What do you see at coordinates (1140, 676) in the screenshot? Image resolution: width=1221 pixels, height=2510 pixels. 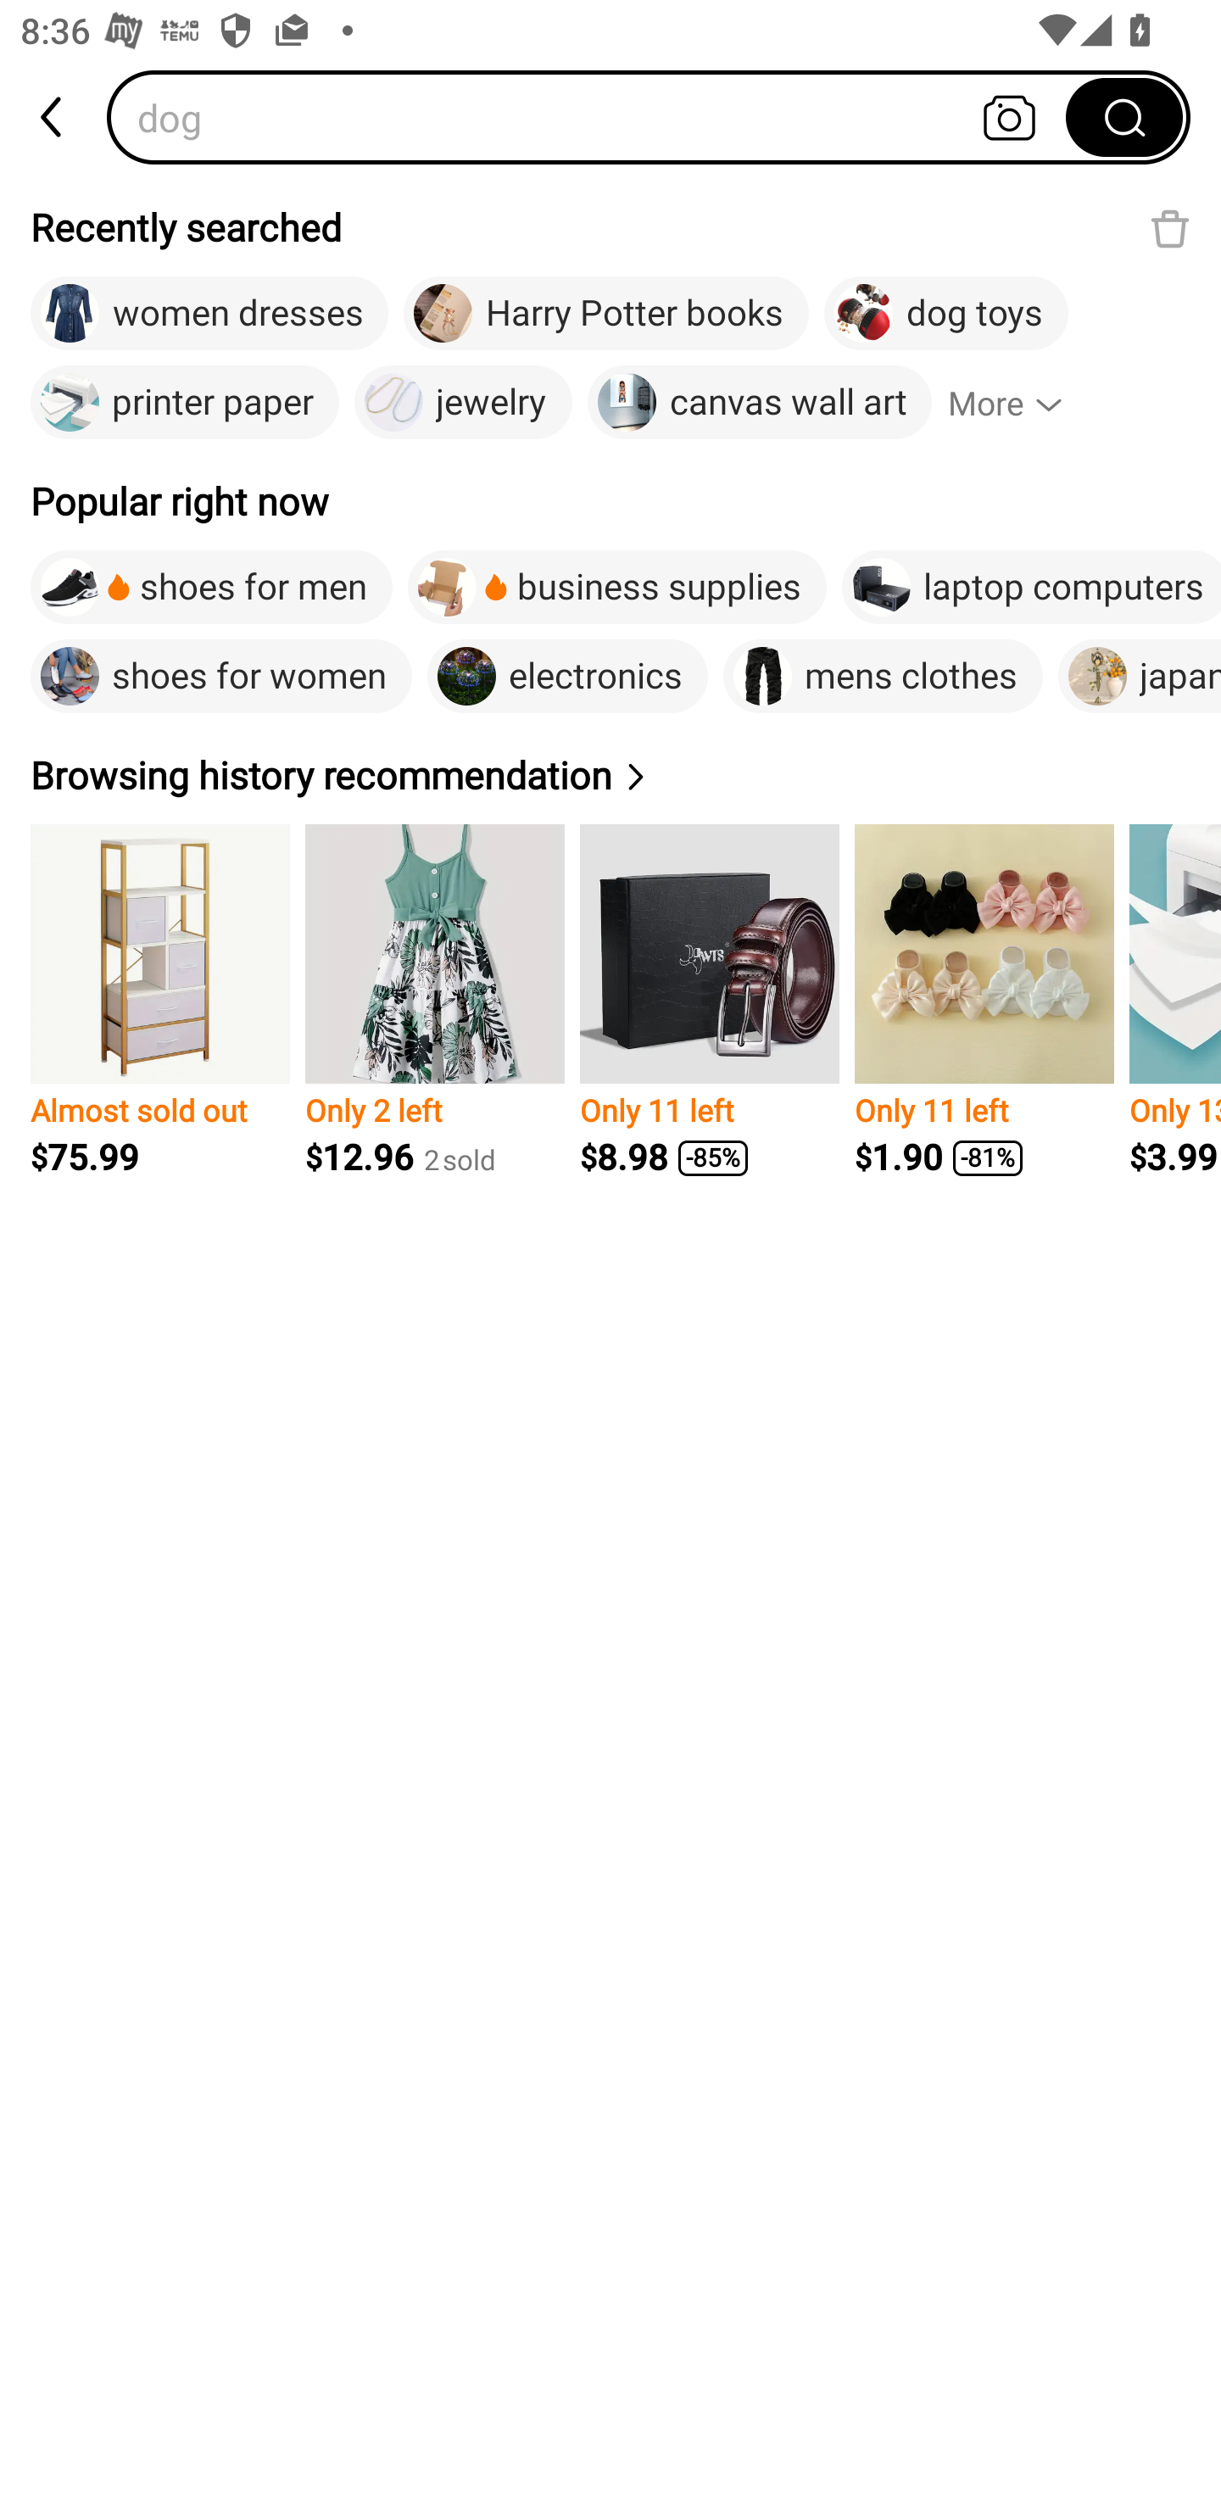 I see `japanese home decor` at bounding box center [1140, 676].